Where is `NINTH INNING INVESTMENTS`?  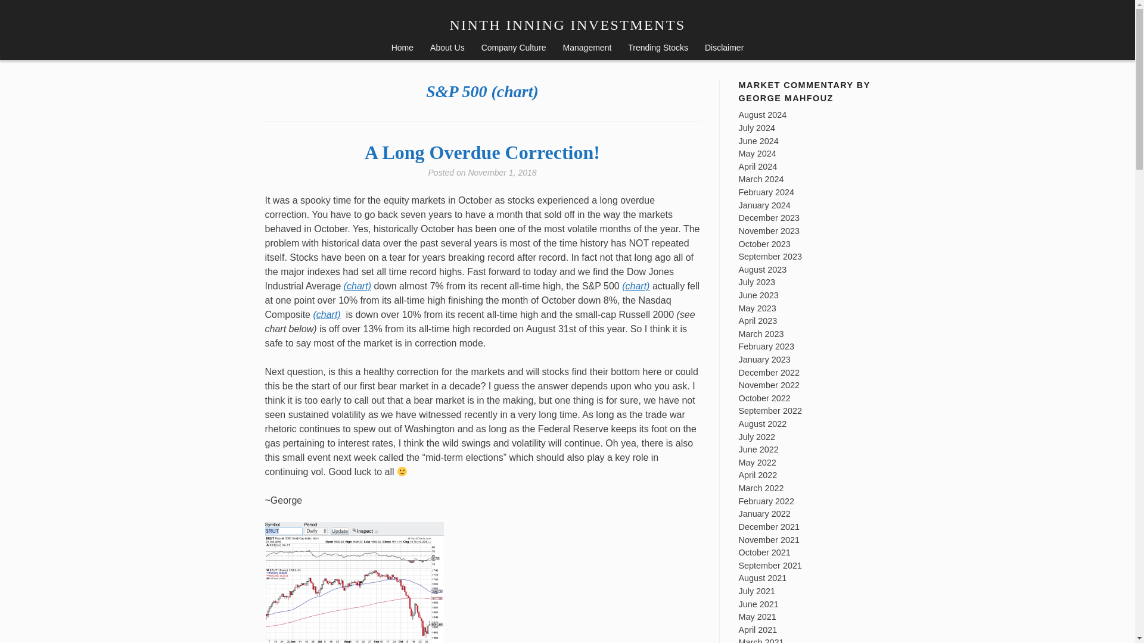 NINTH INNING INVESTMENTS is located at coordinates (567, 25).